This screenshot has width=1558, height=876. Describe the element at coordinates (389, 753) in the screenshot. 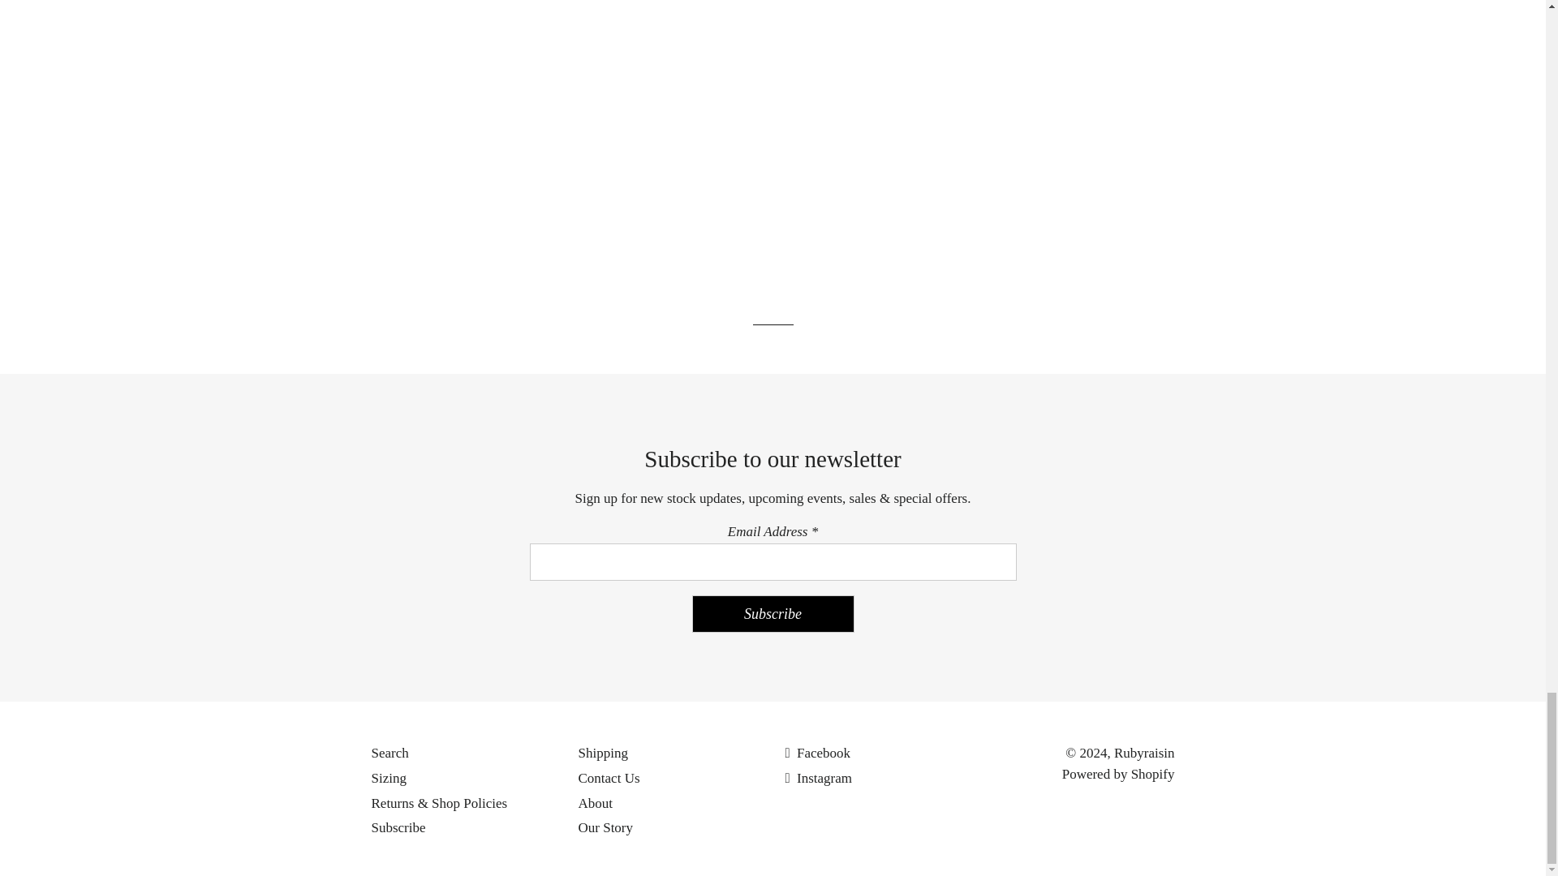

I see `Search` at that location.